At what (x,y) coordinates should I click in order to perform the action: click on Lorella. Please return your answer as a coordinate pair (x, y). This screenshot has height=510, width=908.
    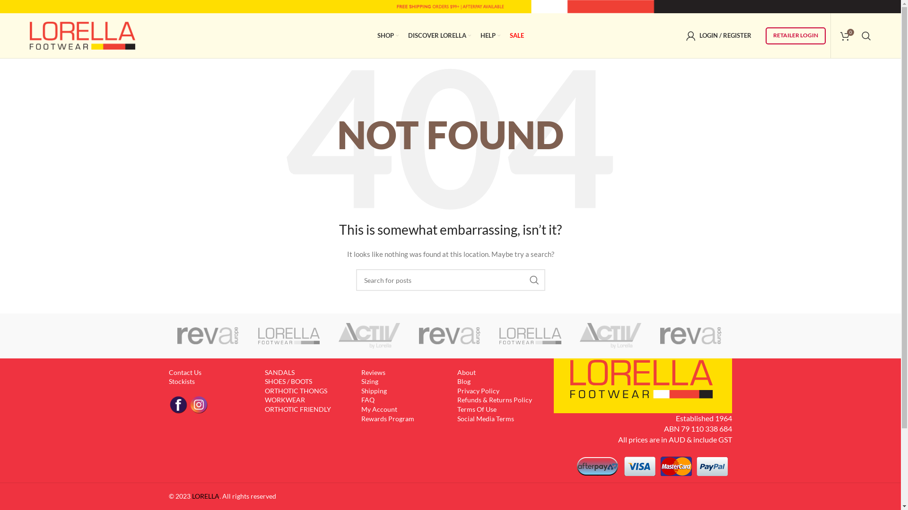
    Looking at the image, I should click on (771, 336).